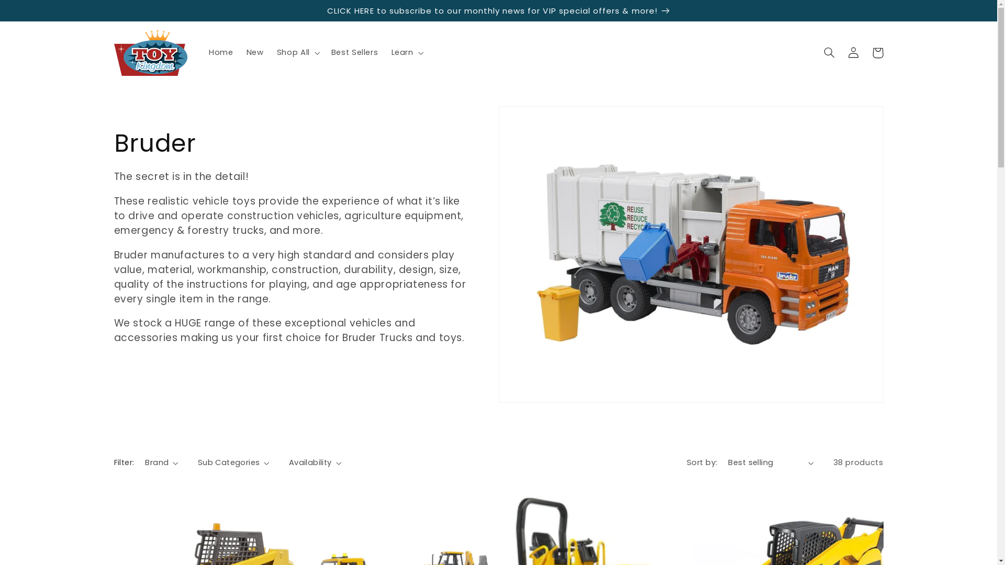 The width and height of the screenshot is (1005, 565). Describe the element at coordinates (854, 52) in the screenshot. I see `Log in` at that location.